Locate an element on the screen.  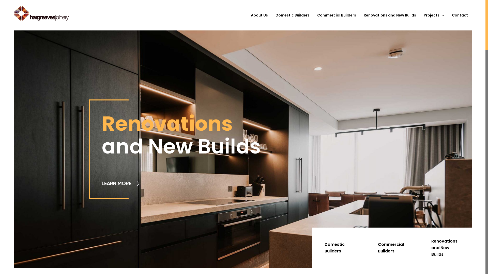
Commercial Builders is located at coordinates (391, 248).